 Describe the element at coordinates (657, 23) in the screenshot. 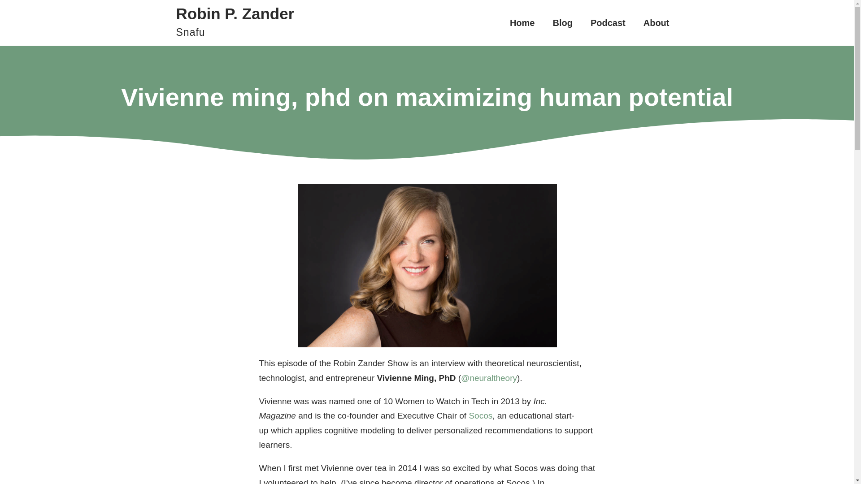

I see `About` at that location.